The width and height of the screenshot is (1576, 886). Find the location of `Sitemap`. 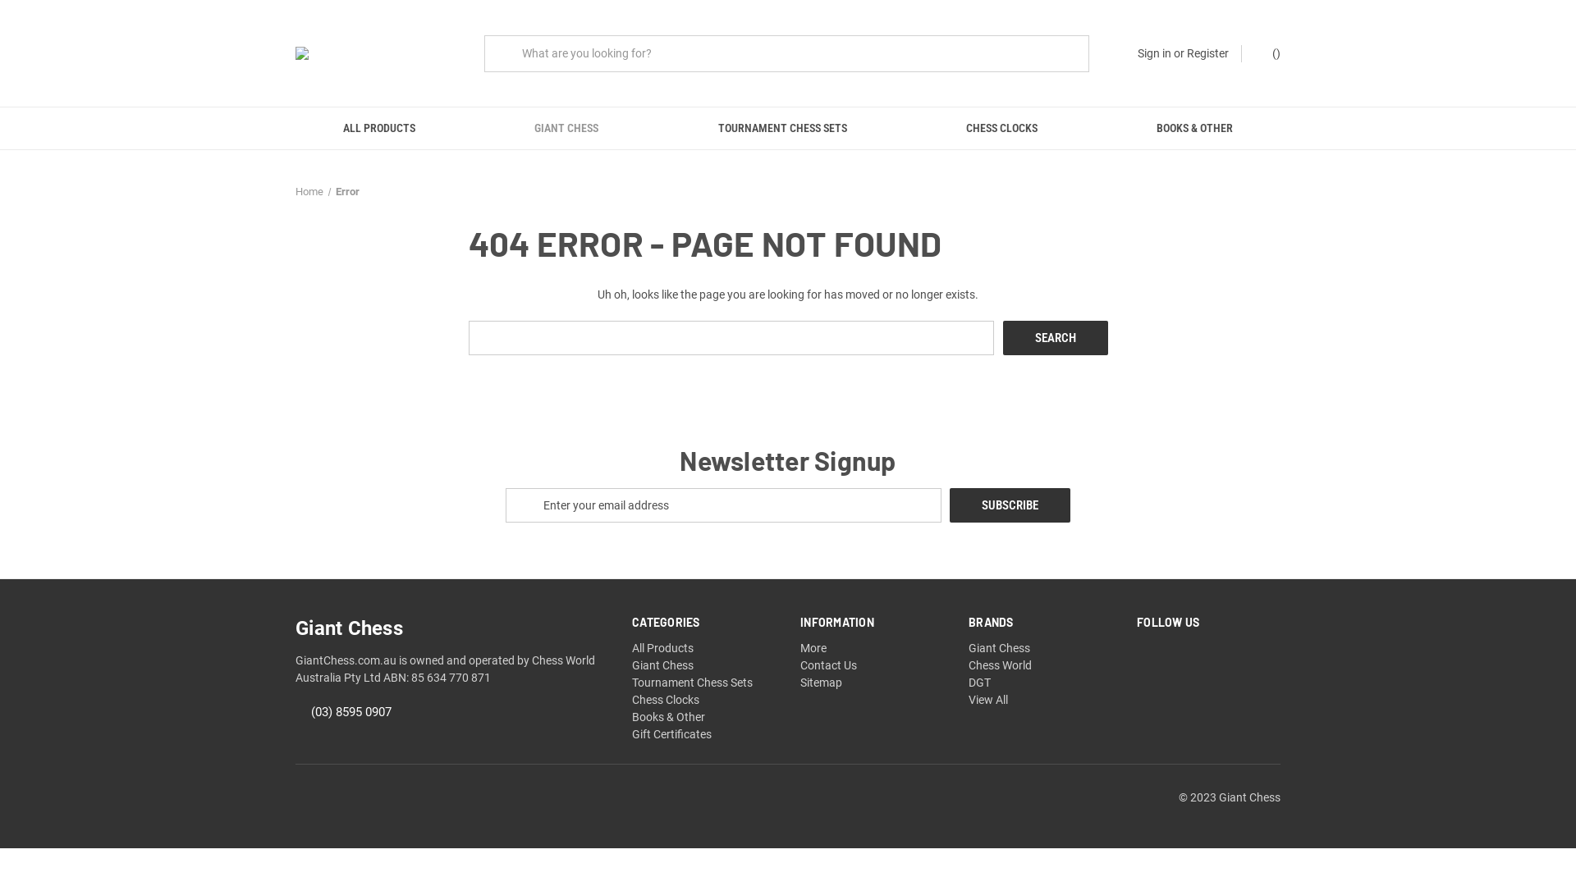

Sitemap is located at coordinates (821, 683).